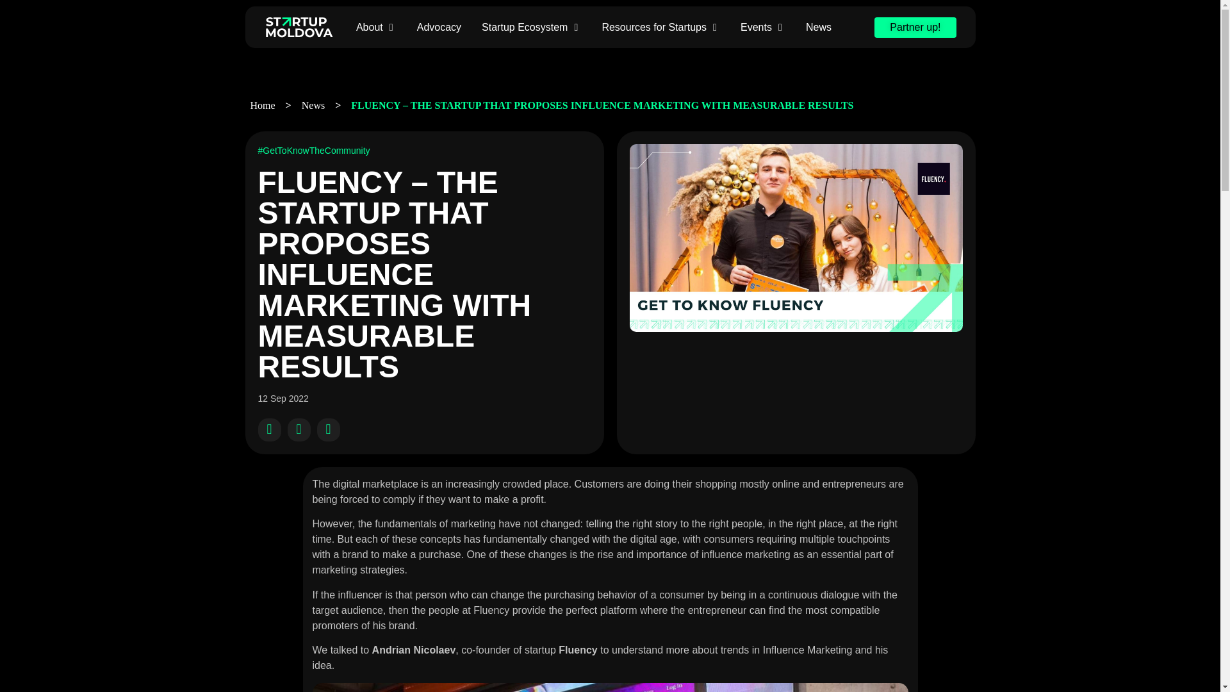 The height and width of the screenshot is (692, 1230). I want to click on Partner up!, so click(915, 27).